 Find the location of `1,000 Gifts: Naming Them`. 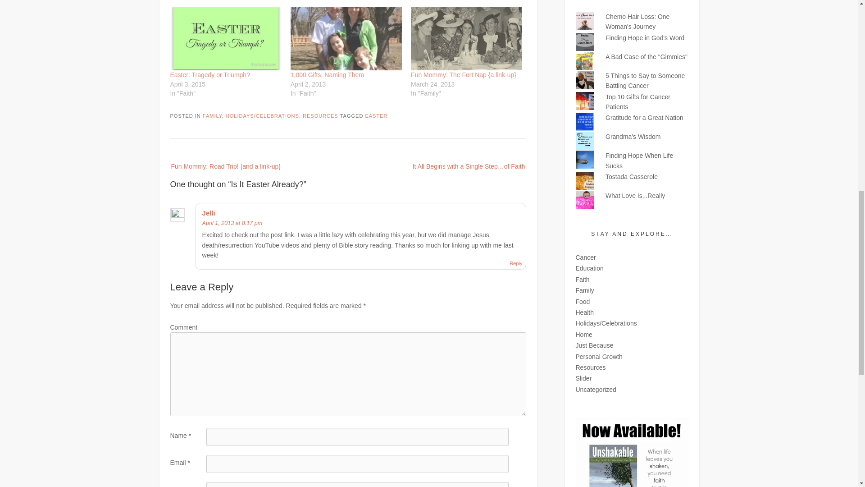

1,000 Gifts: Naming Them is located at coordinates (346, 38).